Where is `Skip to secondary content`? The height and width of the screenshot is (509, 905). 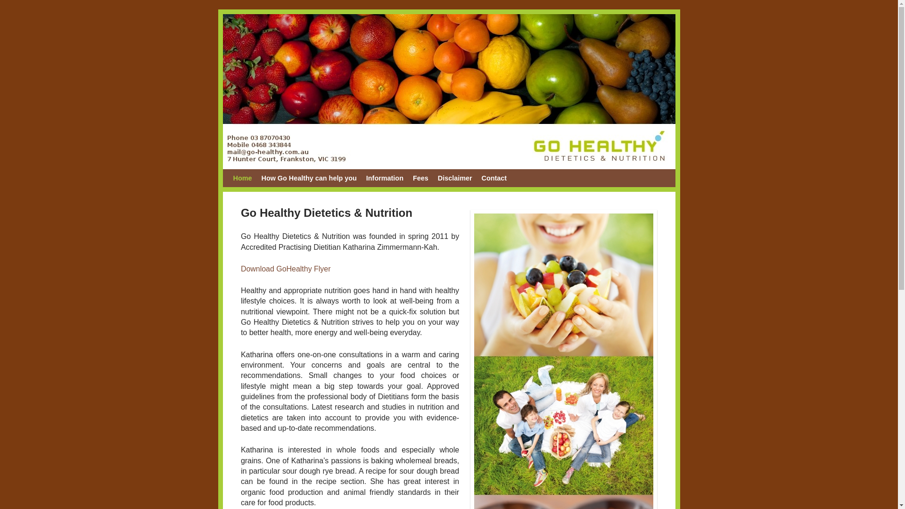 Skip to secondary content is located at coordinates (280, 178).